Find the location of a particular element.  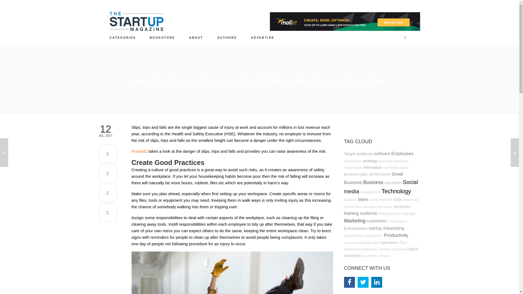

CATEGORIES is located at coordinates (123, 37).